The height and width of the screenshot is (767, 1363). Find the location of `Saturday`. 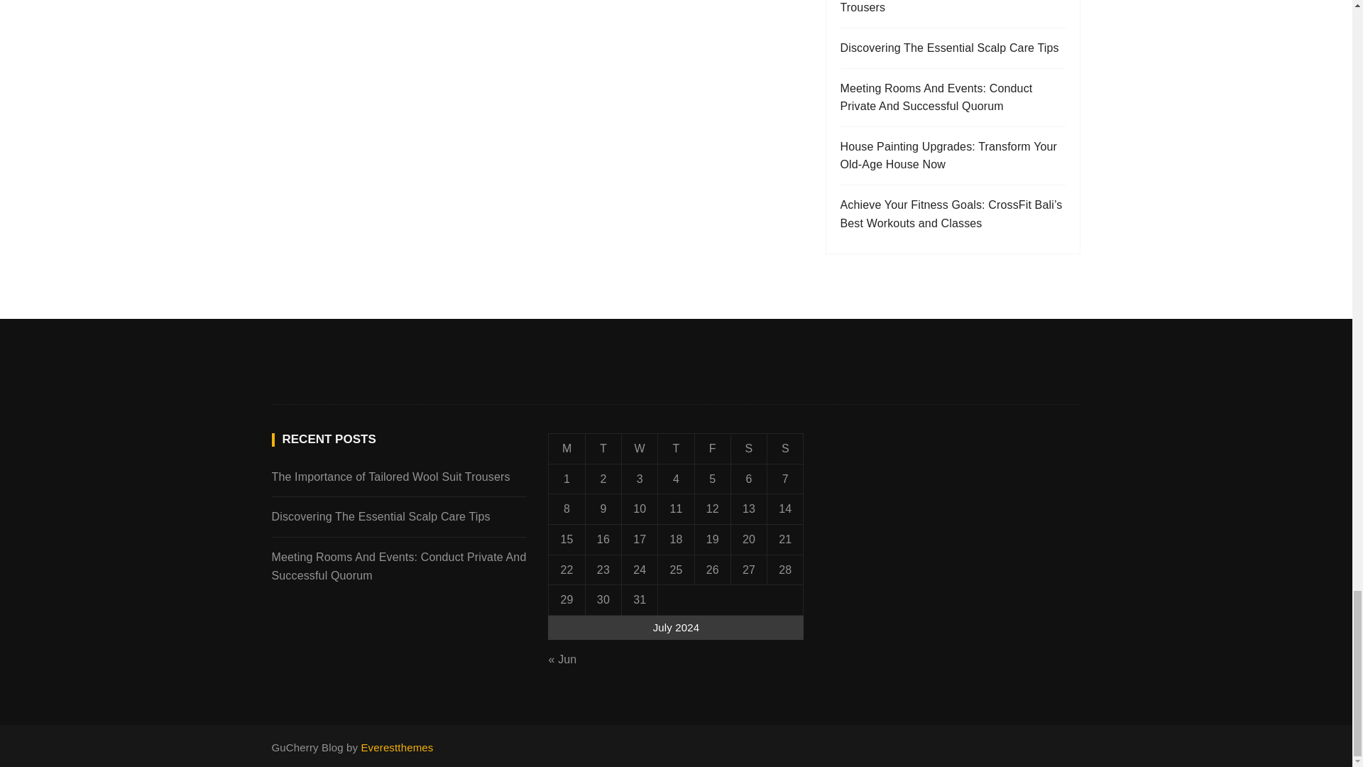

Saturday is located at coordinates (748, 449).